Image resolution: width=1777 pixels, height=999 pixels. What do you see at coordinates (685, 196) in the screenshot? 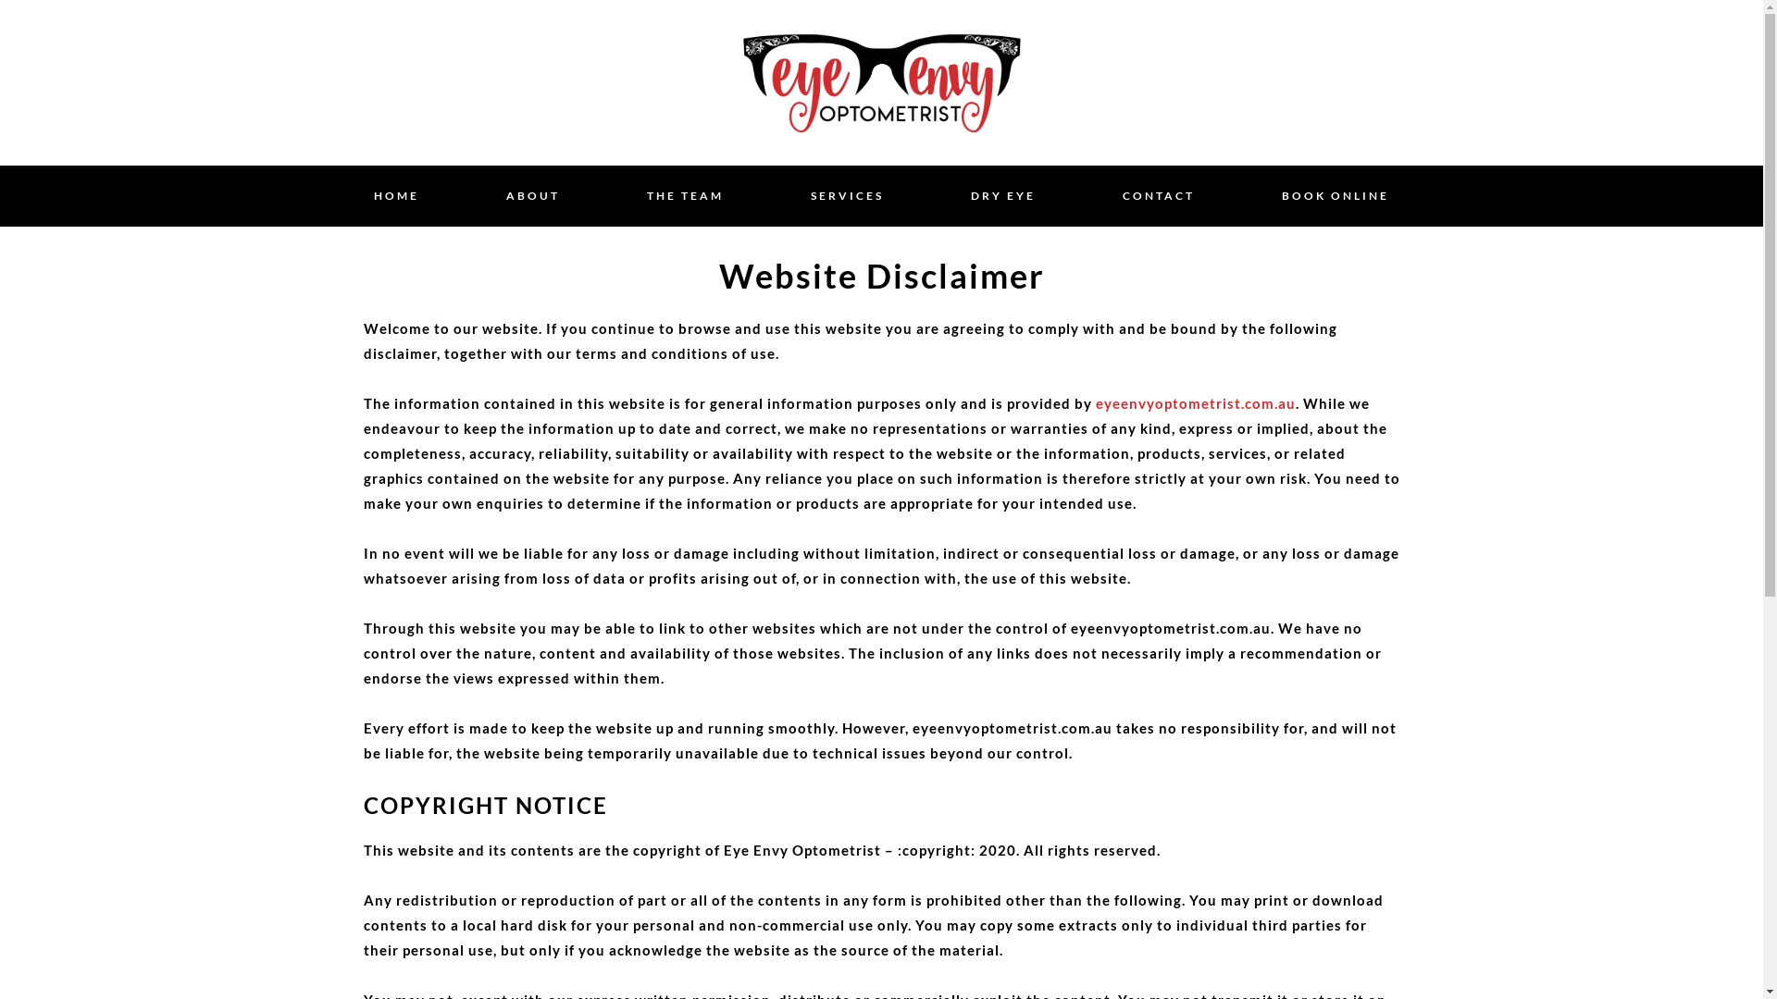
I see `THE TEAM` at bounding box center [685, 196].